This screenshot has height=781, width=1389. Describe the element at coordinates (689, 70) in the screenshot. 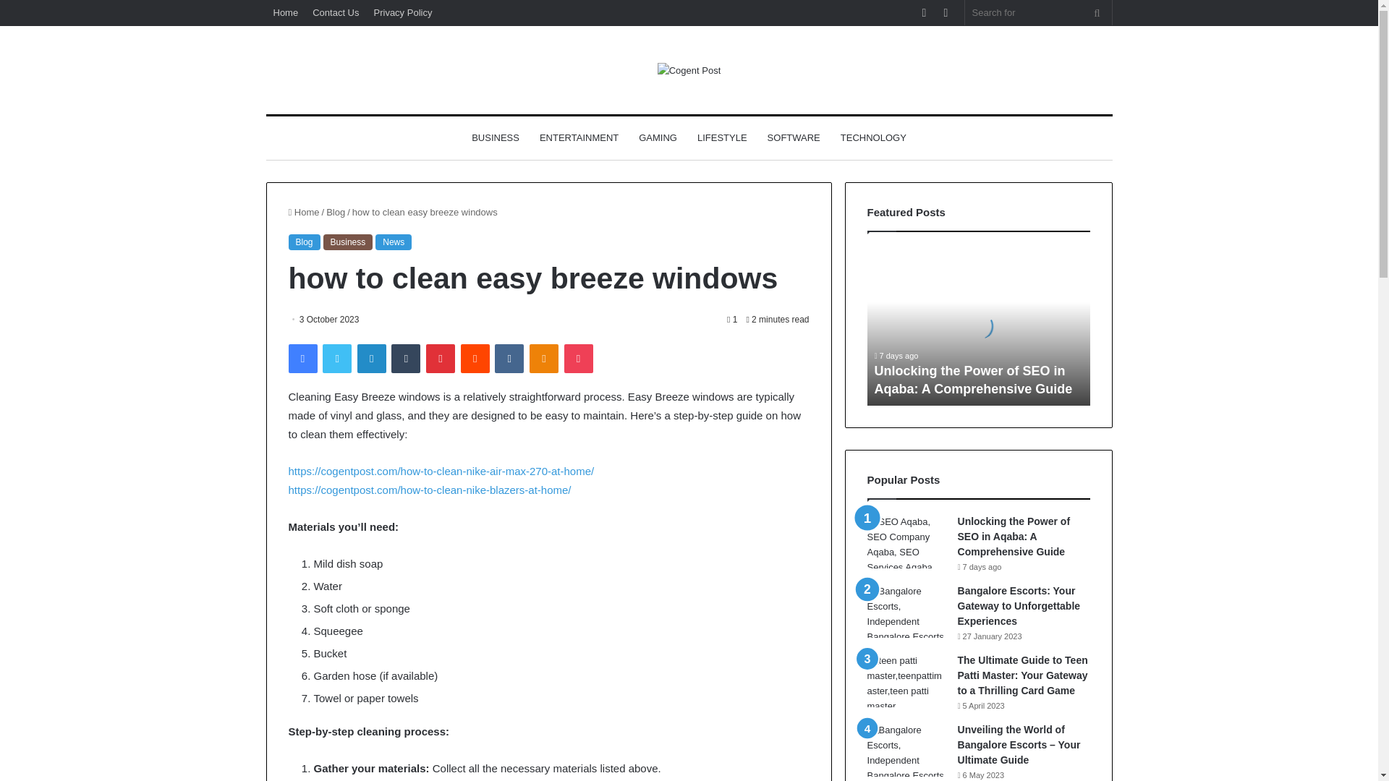

I see `Cogent Post` at that location.